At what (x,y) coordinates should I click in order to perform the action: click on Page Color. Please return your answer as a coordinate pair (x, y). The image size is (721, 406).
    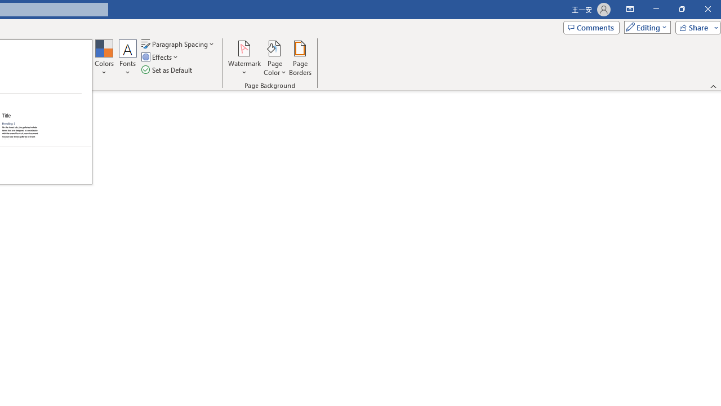
    Looking at the image, I should click on (275, 58).